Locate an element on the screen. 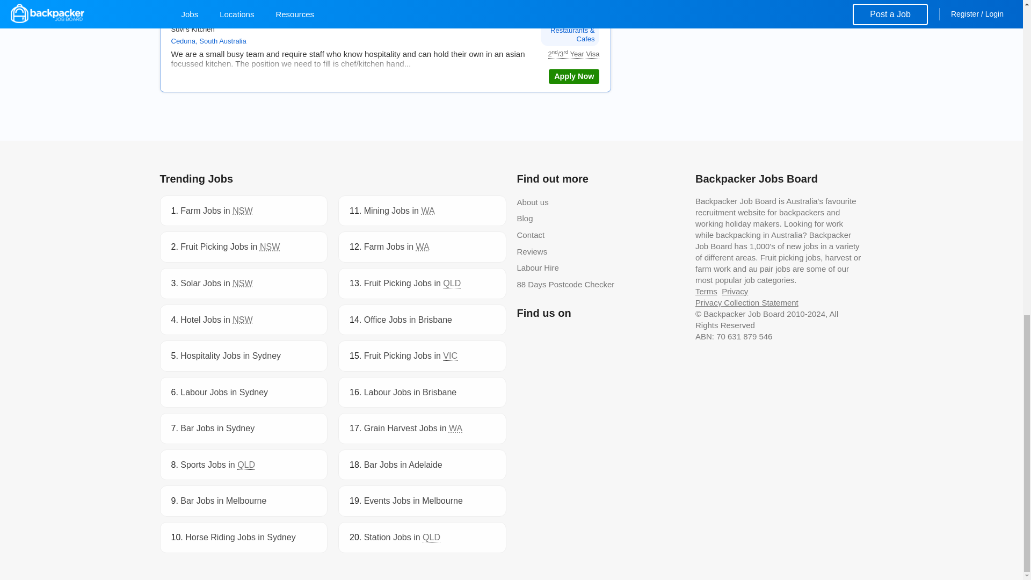 The height and width of the screenshot is (580, 1031). Apply Now is located at coordinates (573, 76).